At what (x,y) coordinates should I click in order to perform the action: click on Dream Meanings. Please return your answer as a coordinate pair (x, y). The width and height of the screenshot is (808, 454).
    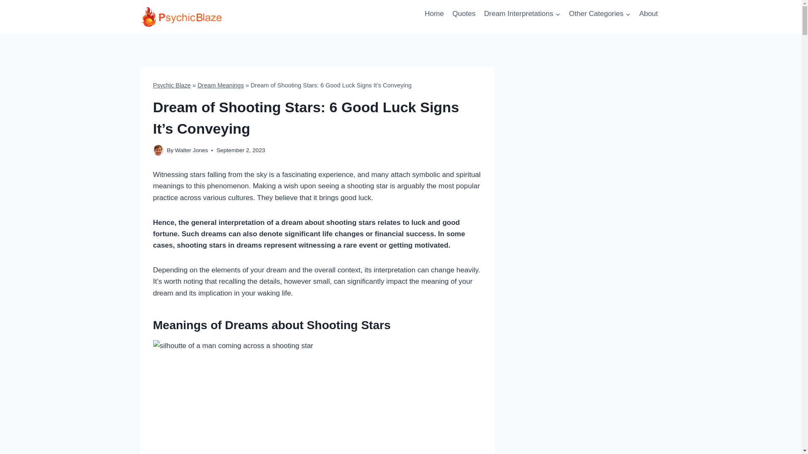
    Looking at the image, I should click on (221, 85).